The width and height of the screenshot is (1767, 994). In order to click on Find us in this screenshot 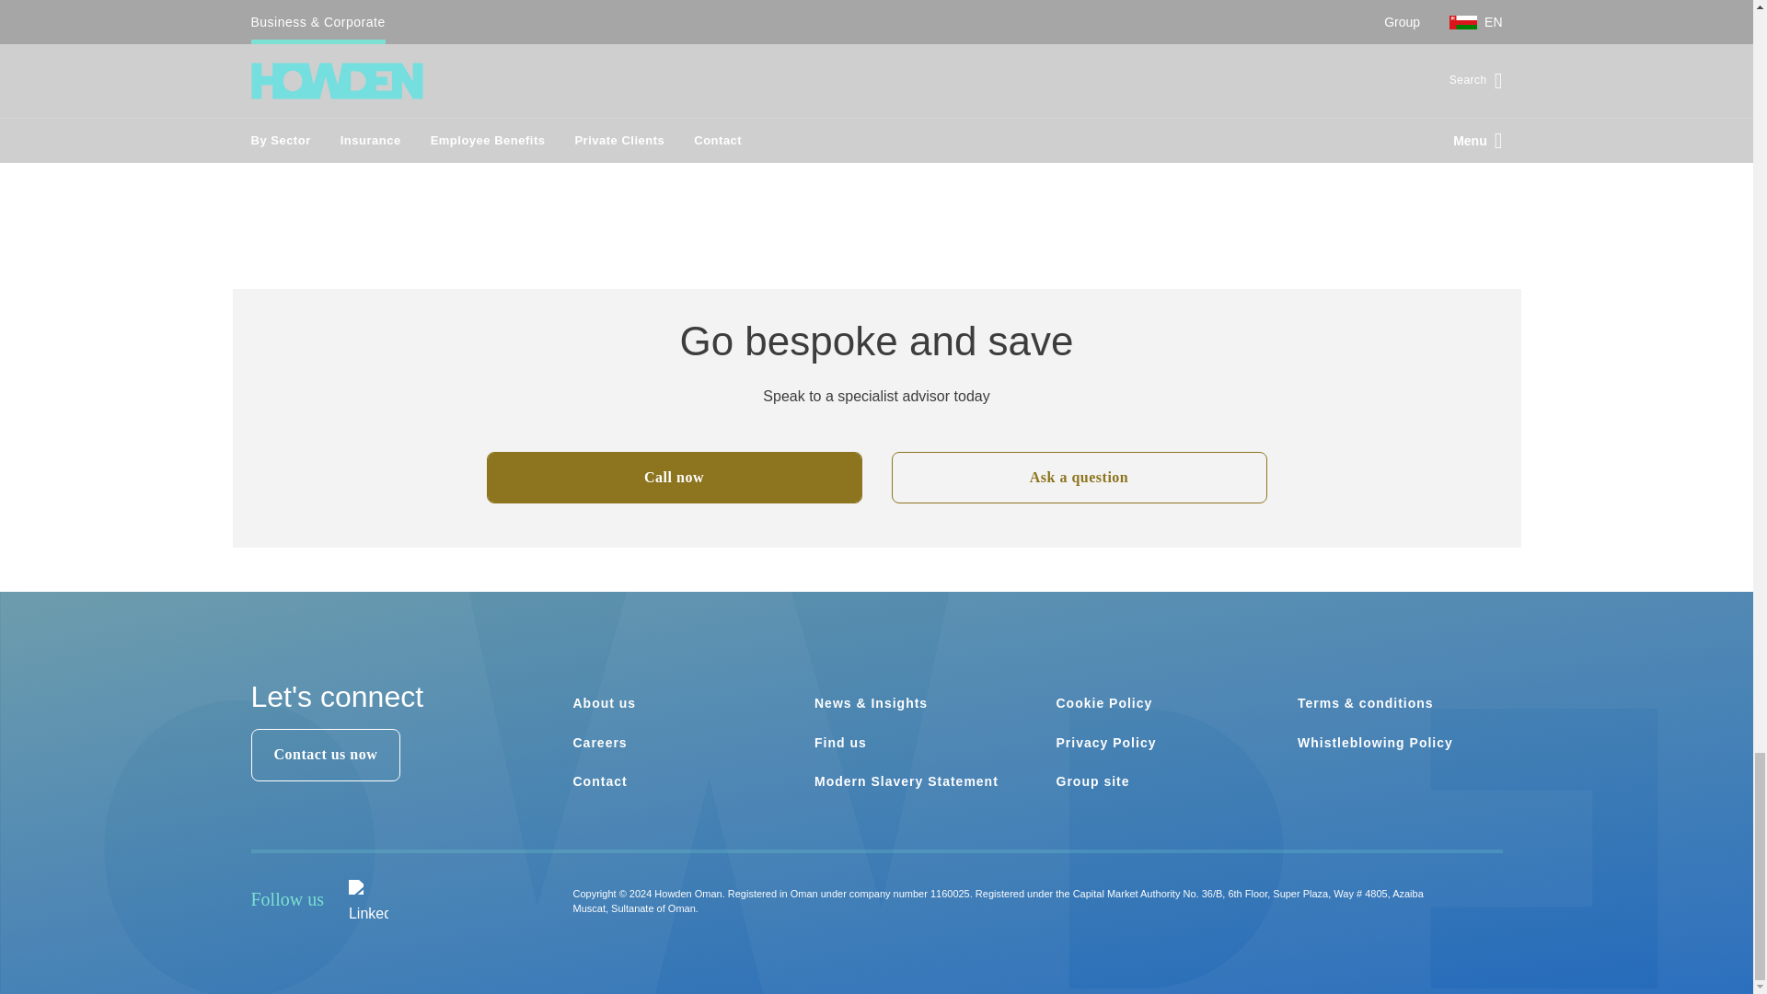, I will do `click(841, 743)`.